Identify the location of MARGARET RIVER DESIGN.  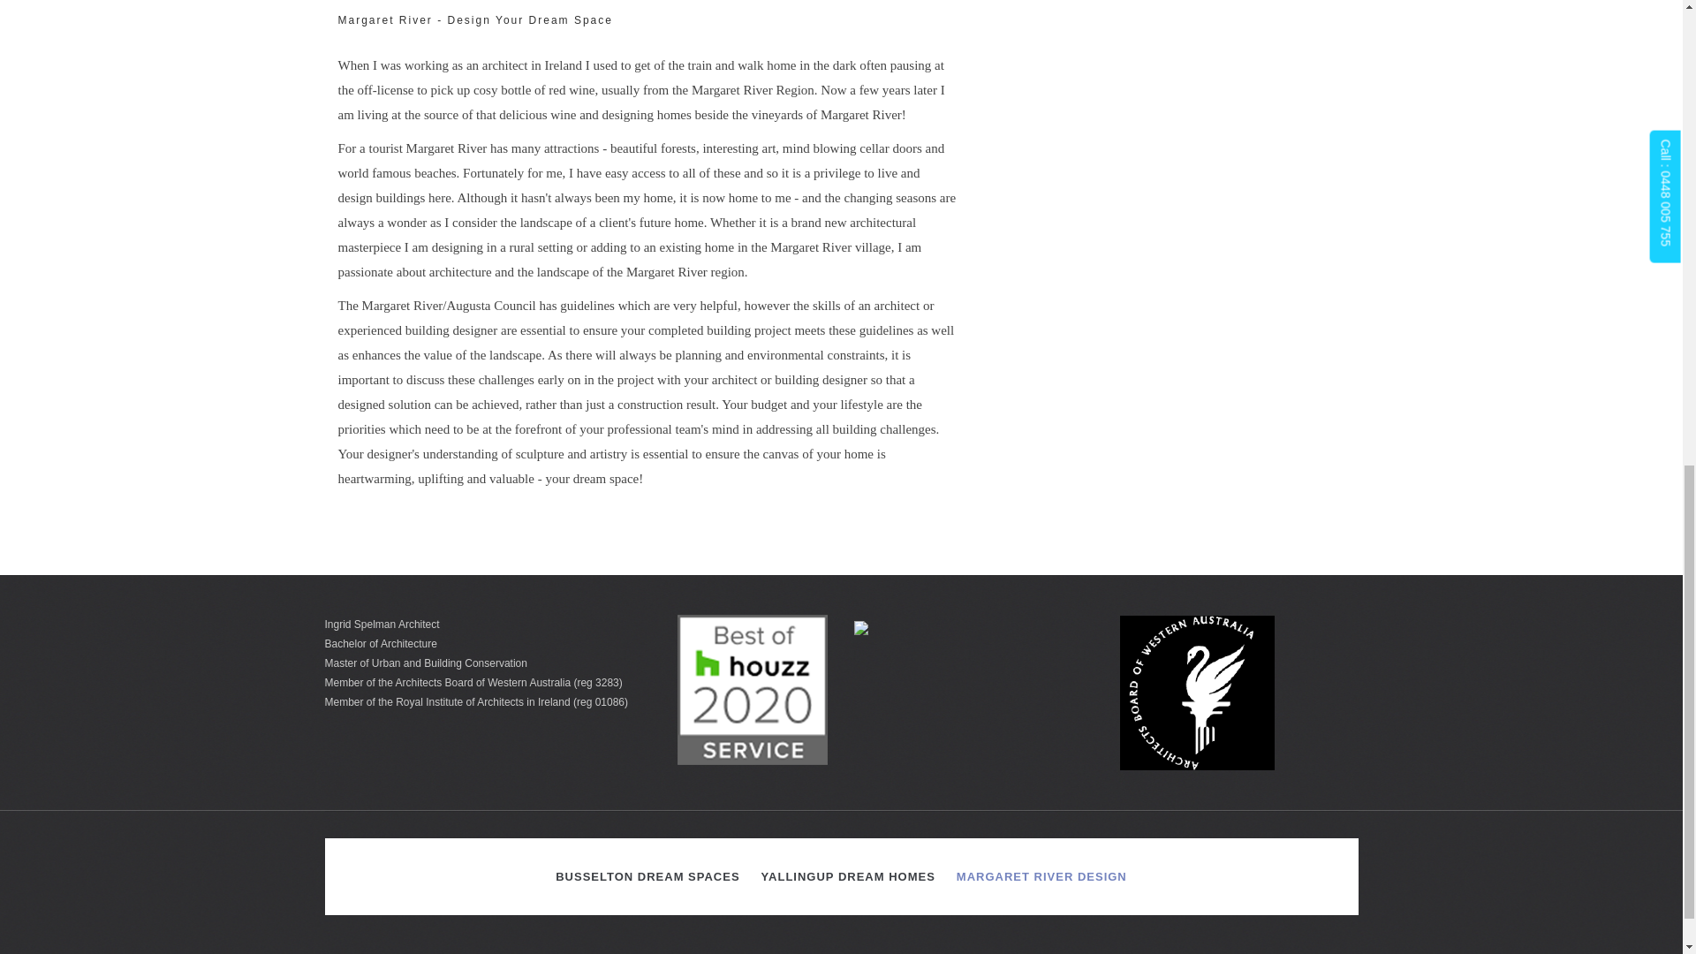
(1042, 876).